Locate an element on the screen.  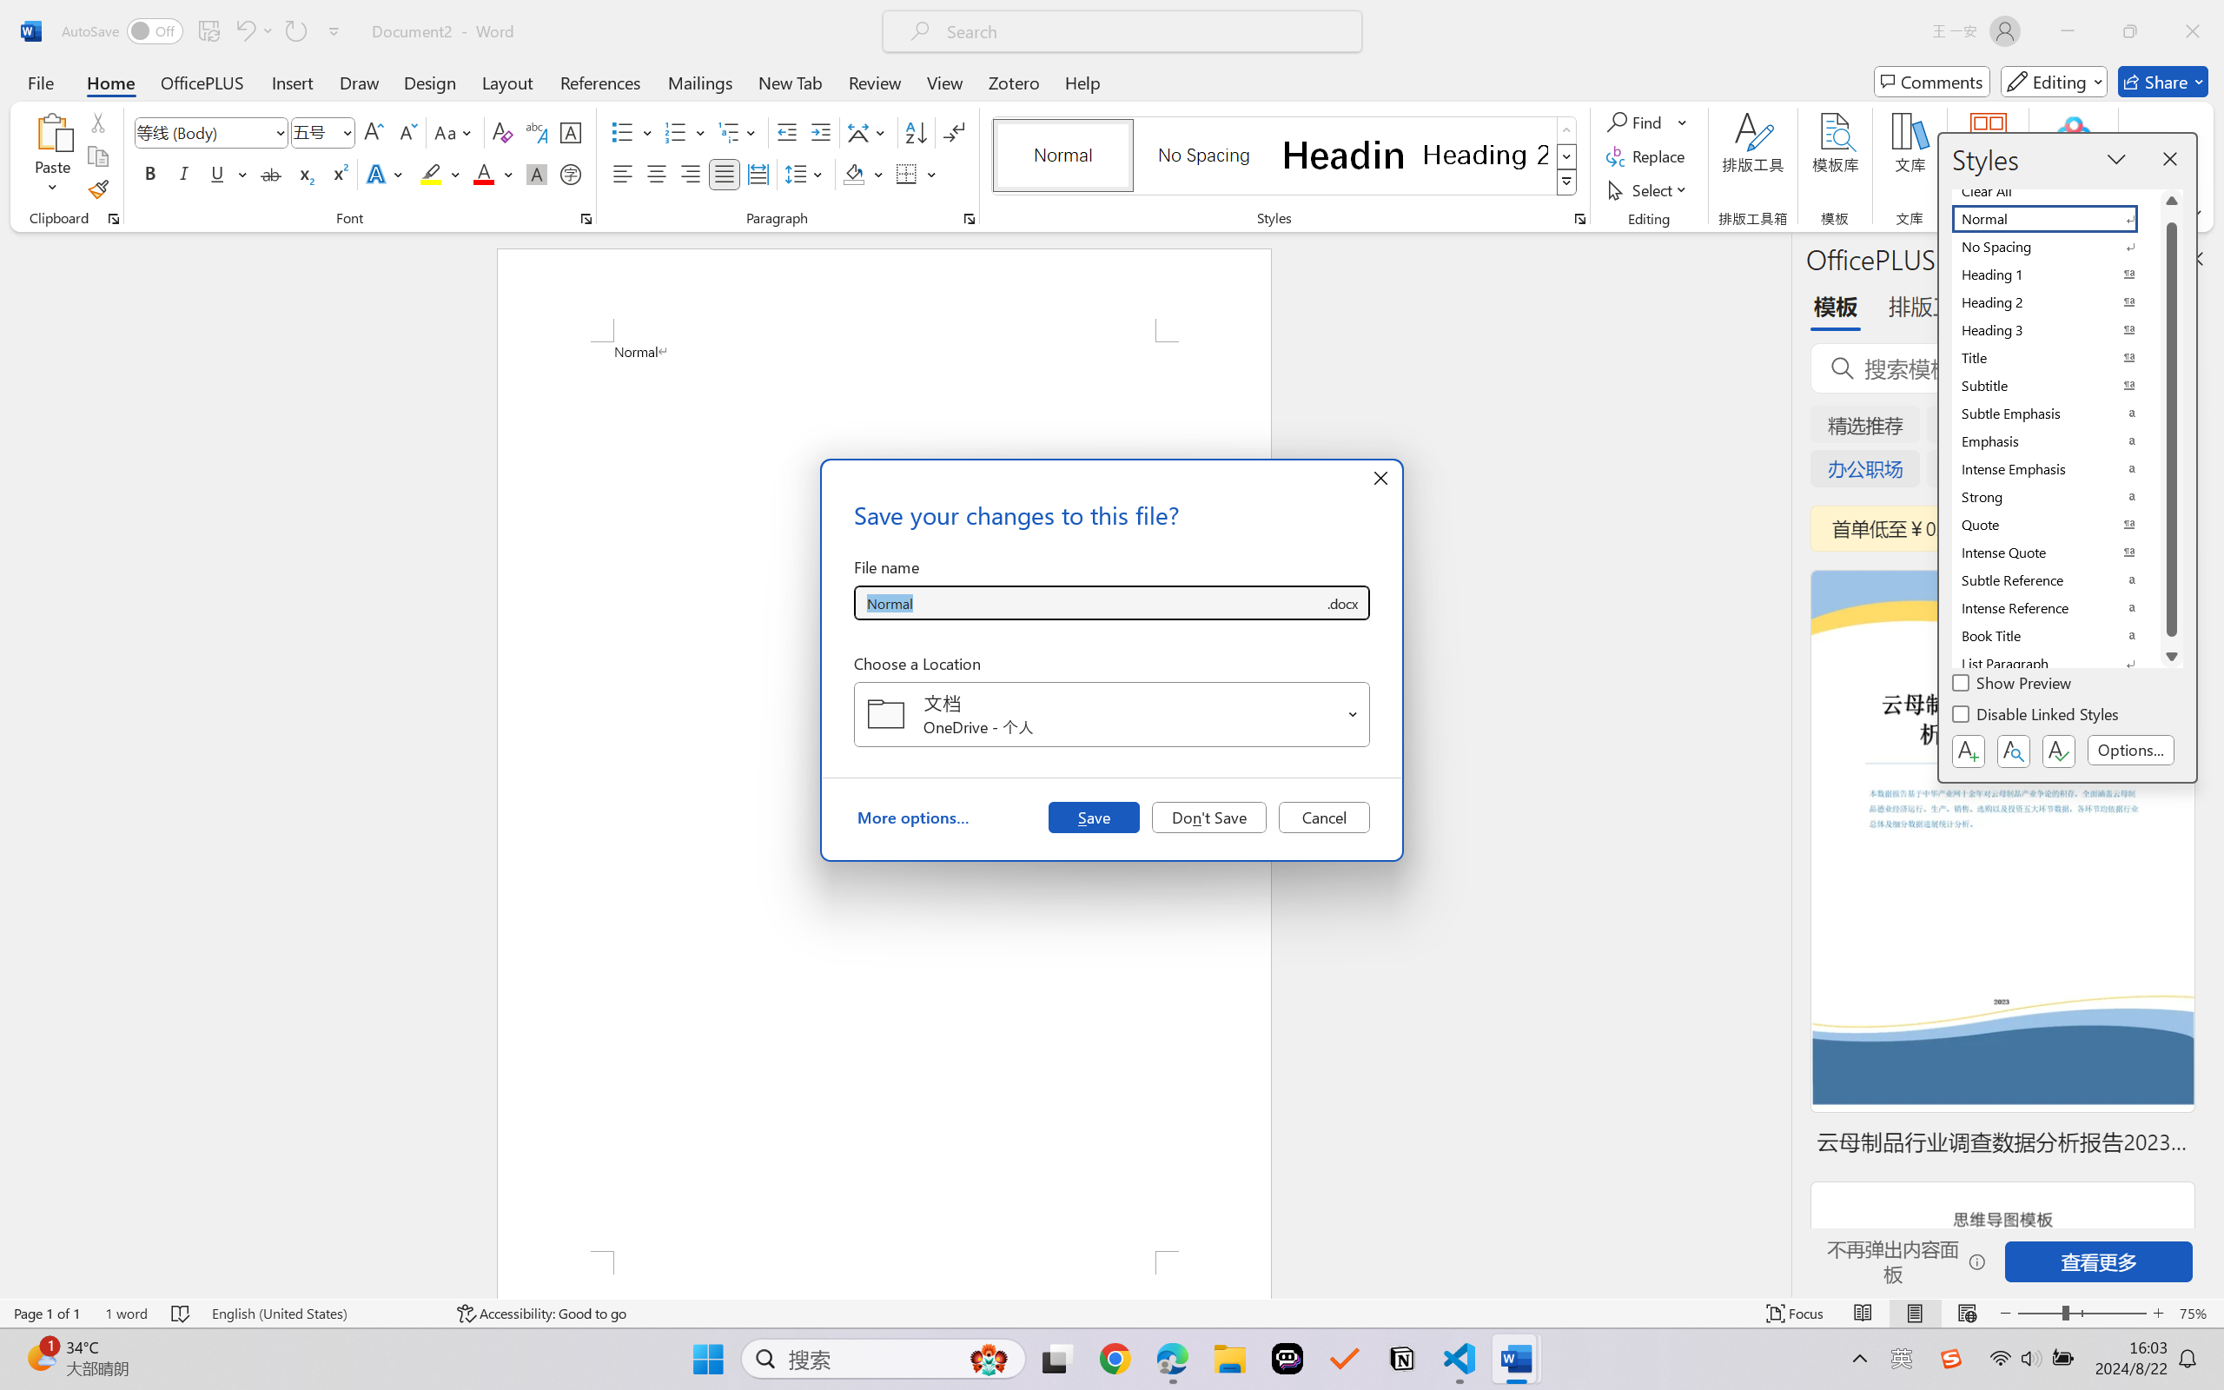
Find is located at coordinates (1637, 122).